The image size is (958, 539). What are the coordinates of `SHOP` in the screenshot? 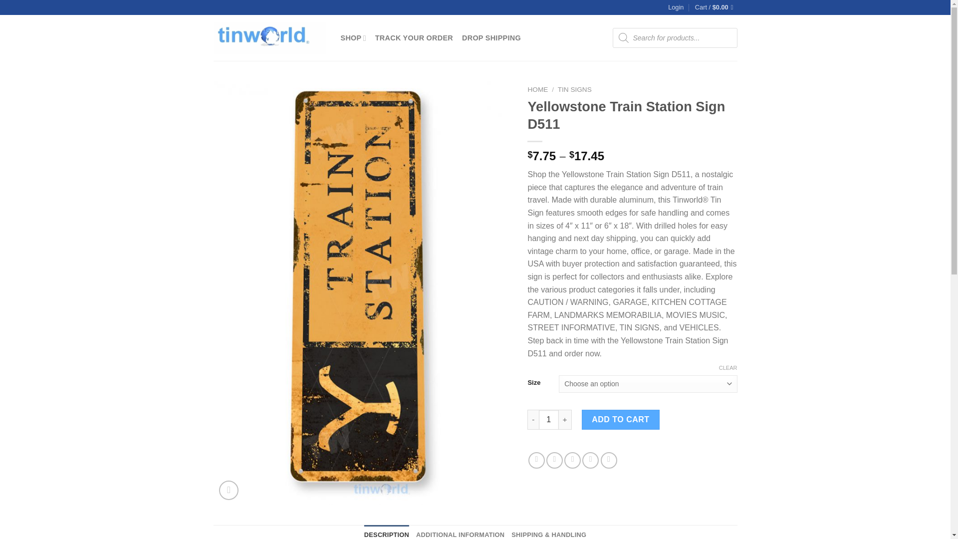 It's located at (353, 38).